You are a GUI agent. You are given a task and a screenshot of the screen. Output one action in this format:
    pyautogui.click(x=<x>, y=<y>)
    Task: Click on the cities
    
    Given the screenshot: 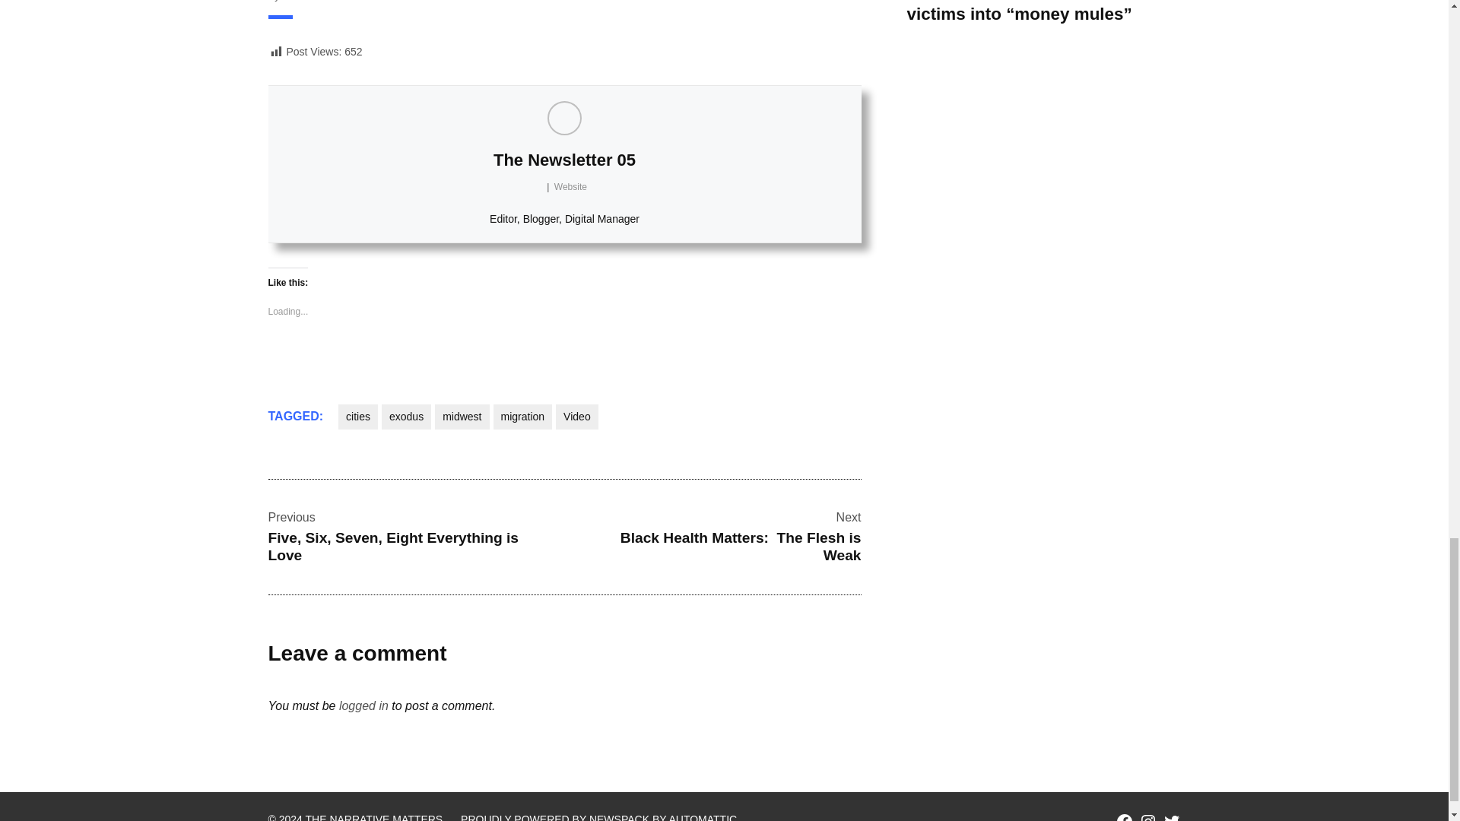 What is the action you would take?
    pyautogui.click(x=358, y=417)
    